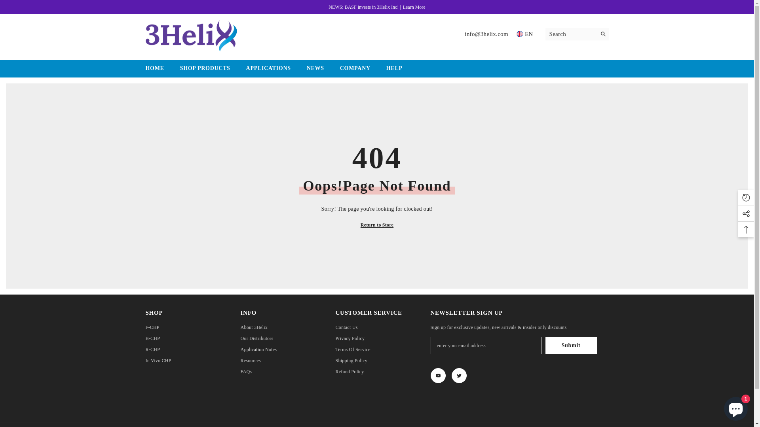 This screenshot has width=760, height=427. What do you see at coordinates (155, 71) in the screenshot?
I see `HOME` at bounding box center [155, 71].